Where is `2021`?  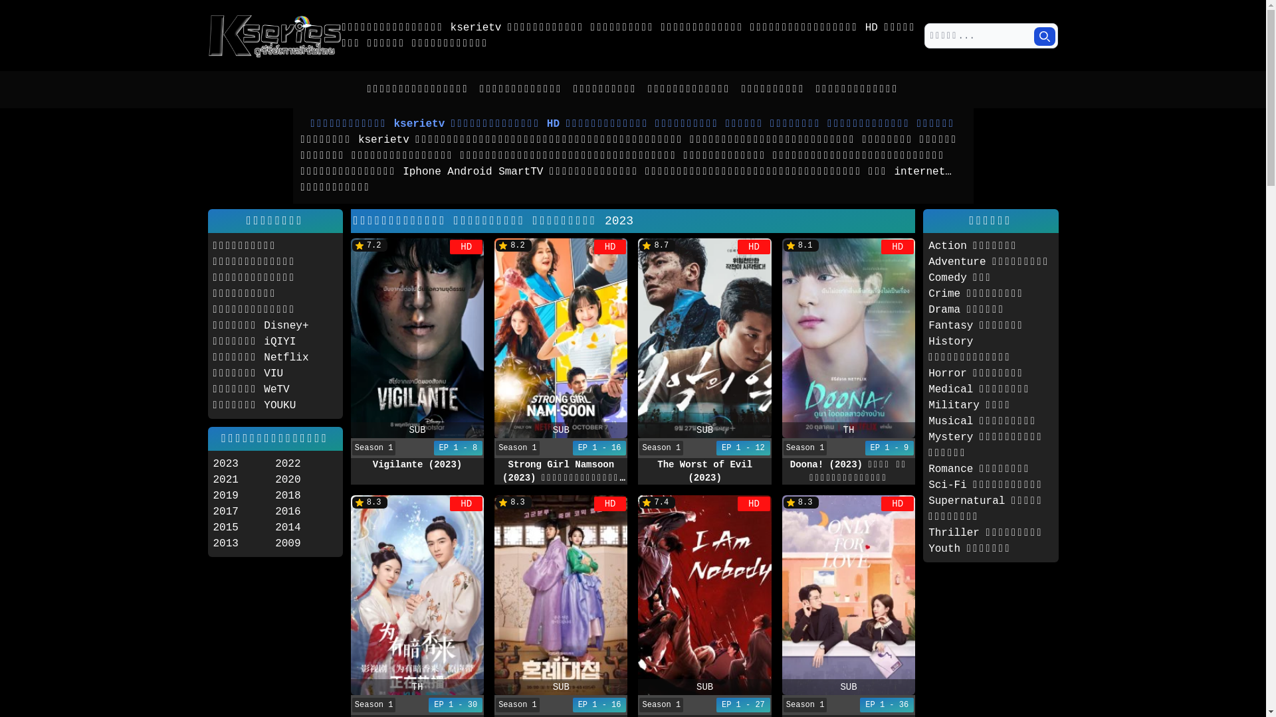
2021 is located at coordinates (244, 480).